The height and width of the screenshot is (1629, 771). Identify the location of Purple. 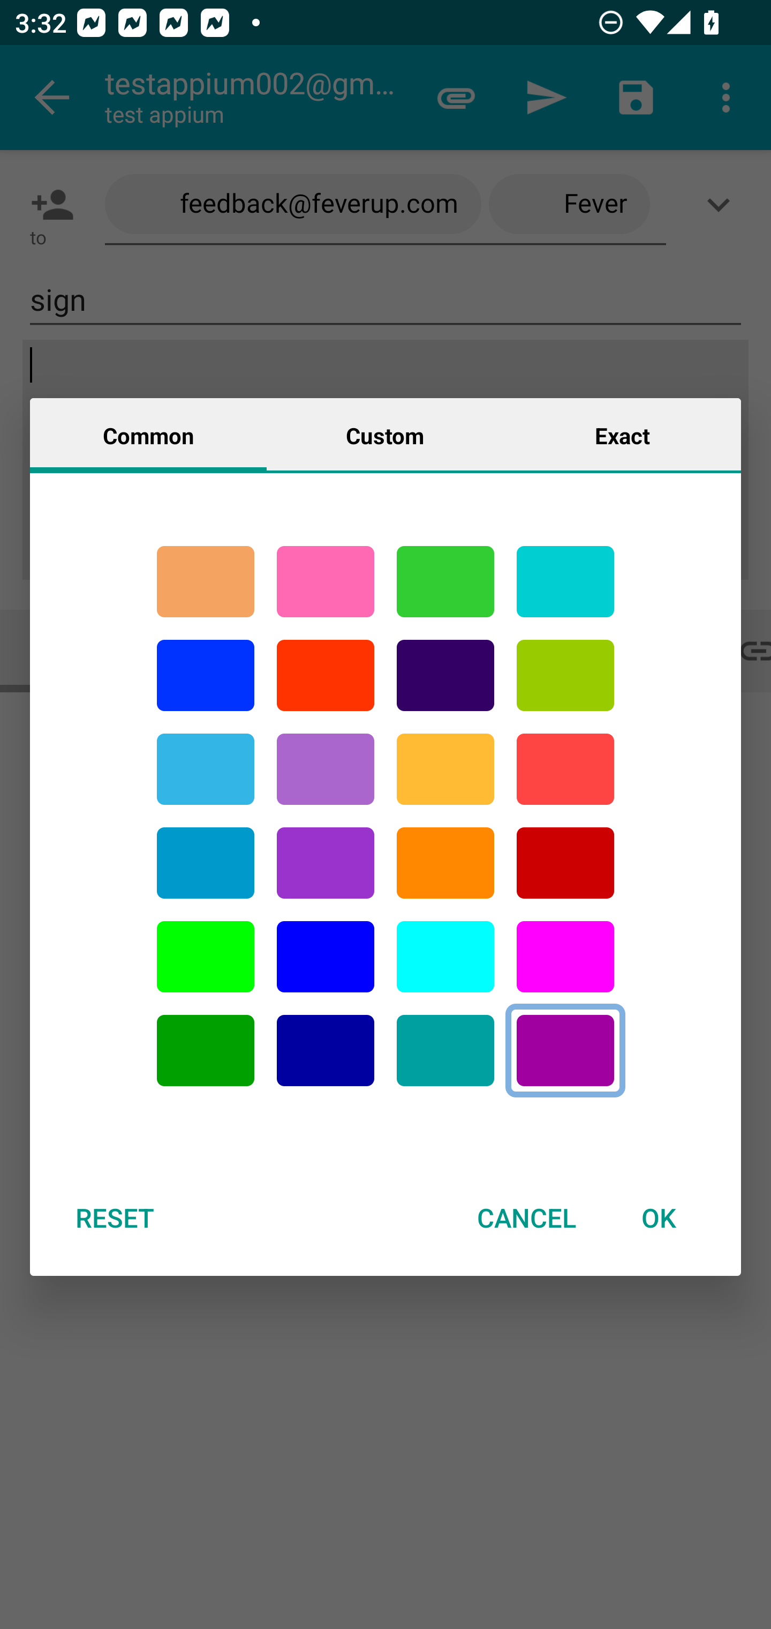
(565, 1050).